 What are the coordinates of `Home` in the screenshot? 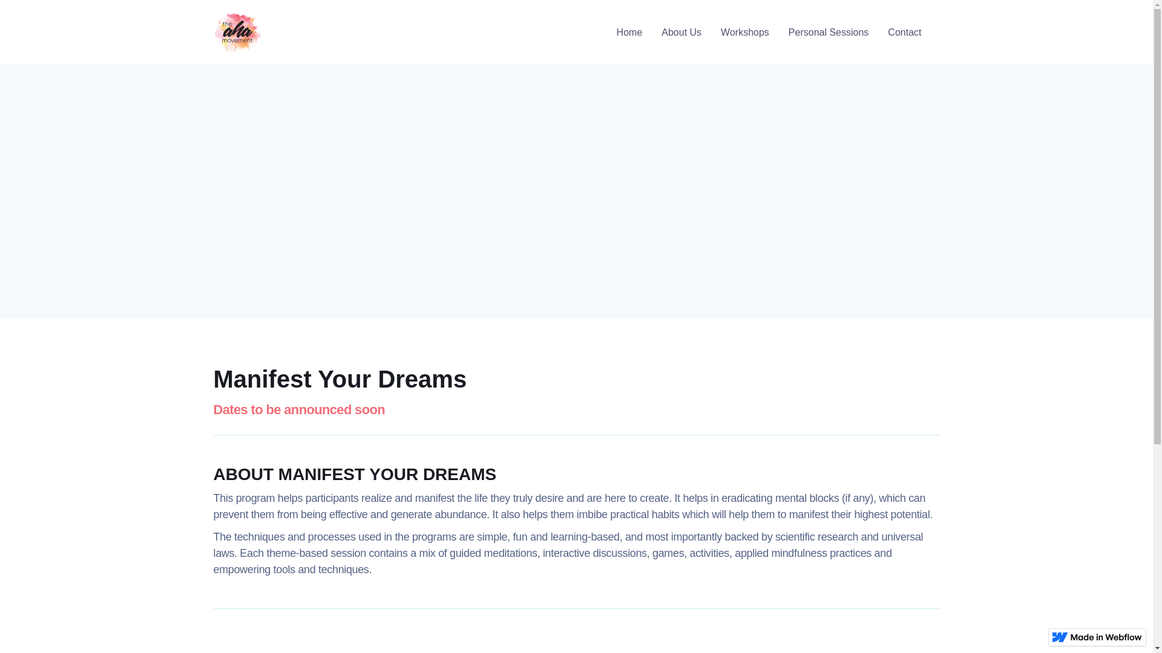 It's located at (629, 33).